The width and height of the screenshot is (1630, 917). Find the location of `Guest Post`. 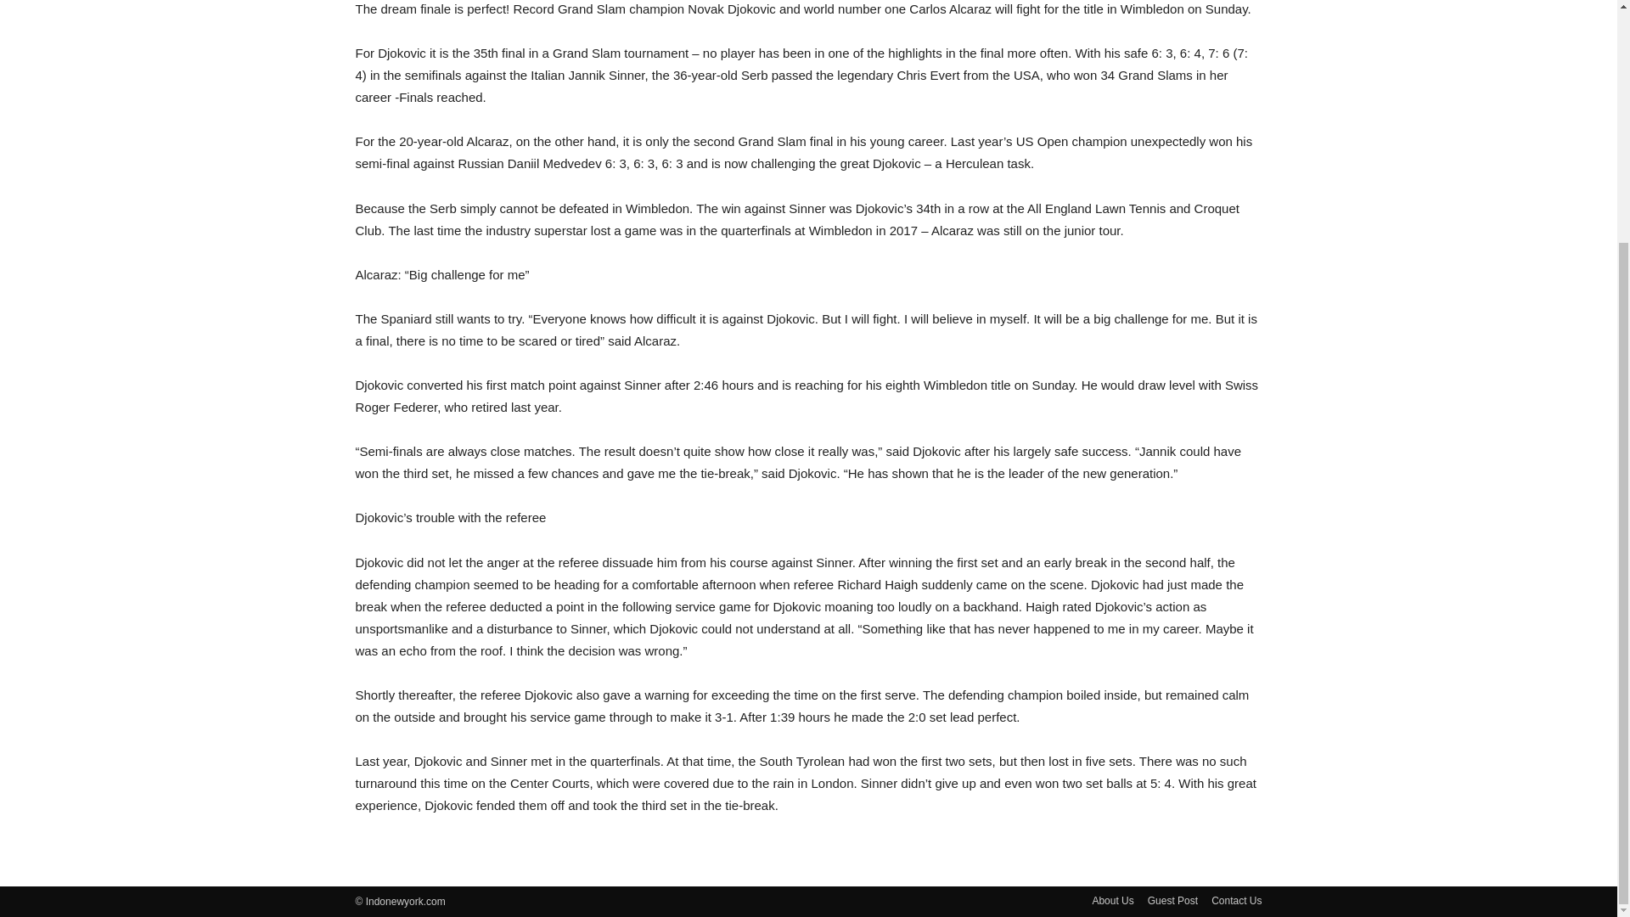

Guest Post is located at coordinates (1172, 900).